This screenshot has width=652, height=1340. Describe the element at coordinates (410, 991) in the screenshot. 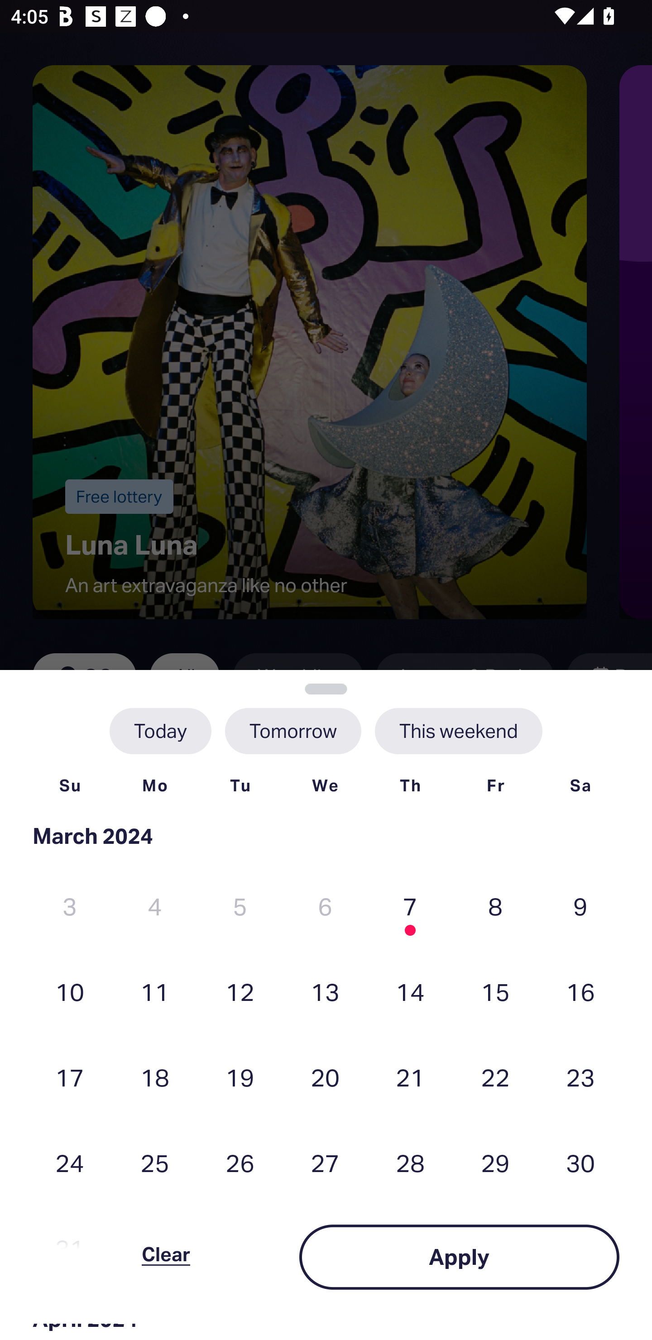

I see `14` at that location.